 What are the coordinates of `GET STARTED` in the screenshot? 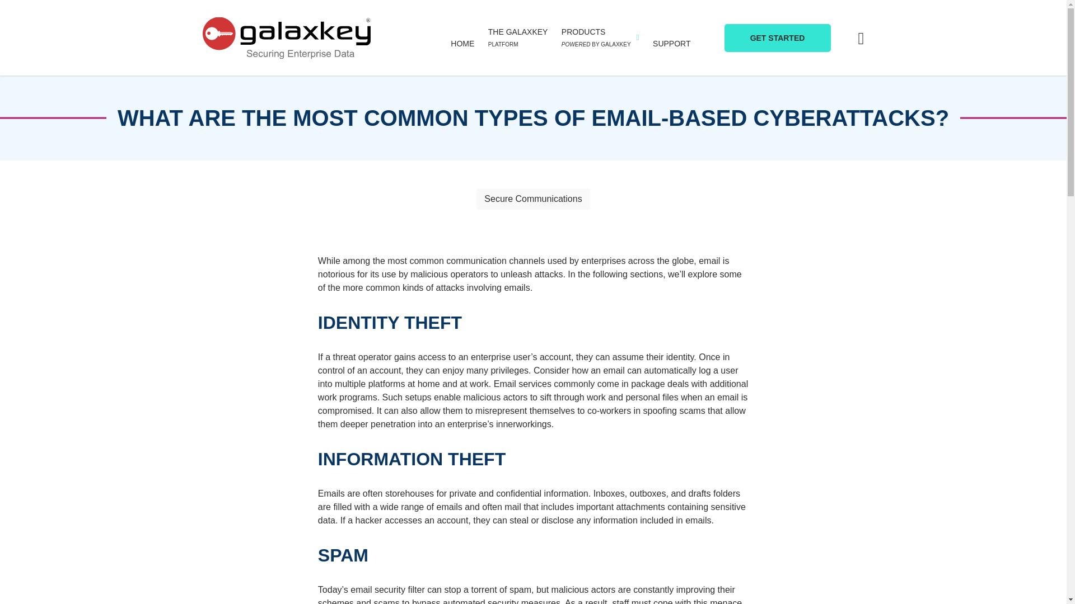 It's located at (778, 37).